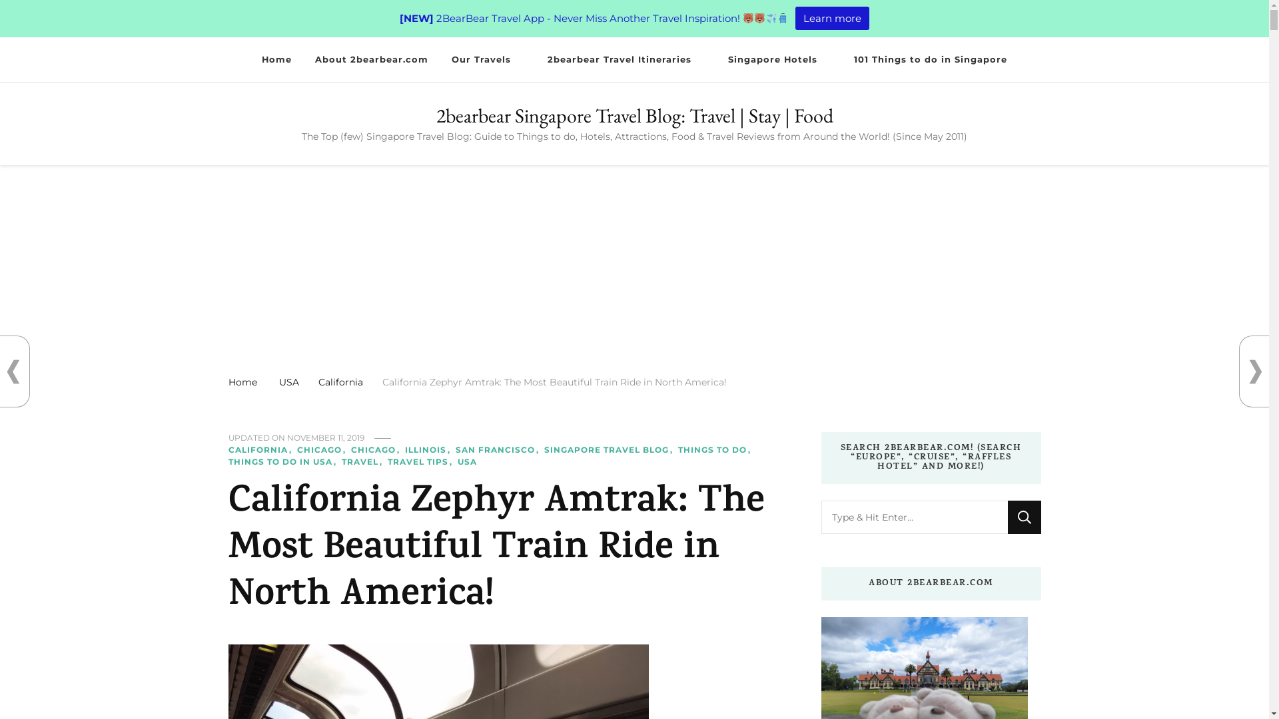  Describe the element at coordinates (609, 450) in the screenshot. I see `SINGAPORE TRAVEL BLOG` at that location.